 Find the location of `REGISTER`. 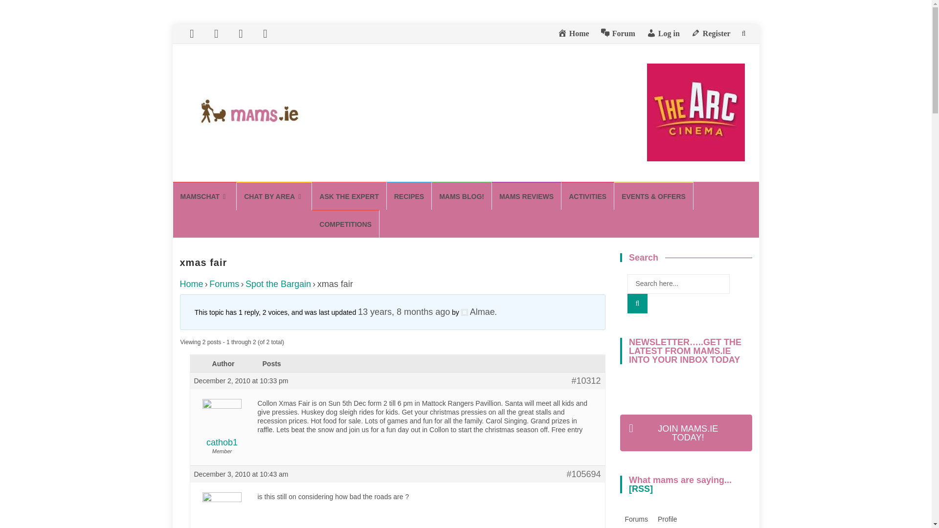

REGISTER is located at coordinates (686, 433).